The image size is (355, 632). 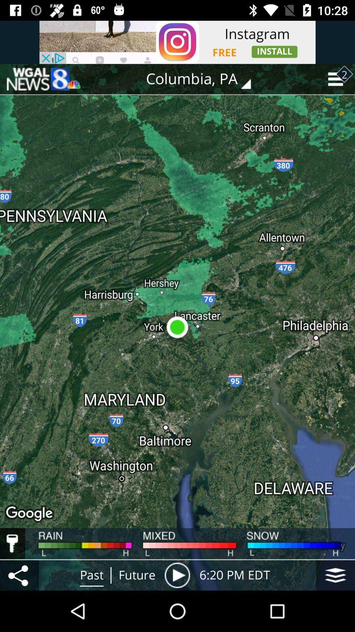 I want to click on turn off the icon at the top left corner, so click(x=43, y=79).